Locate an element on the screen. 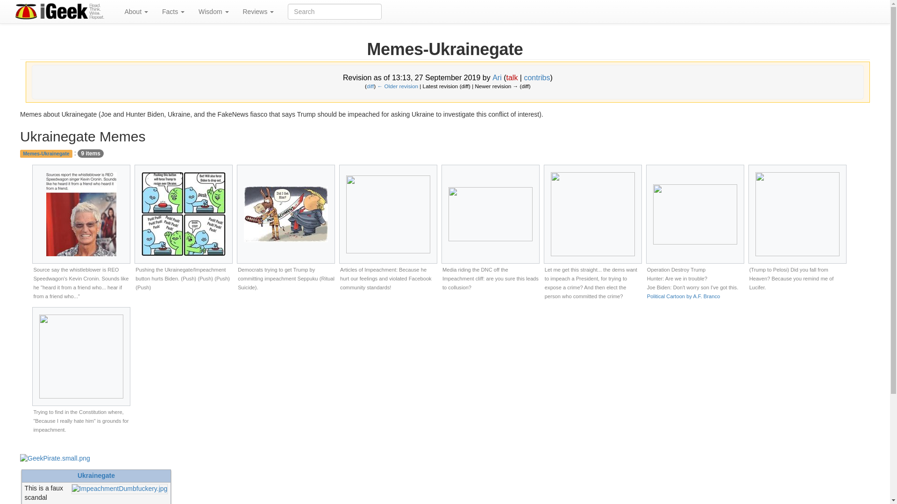 Image resolution: width=897 pixels, height=504 pixels. Memes-Ukrainegate is located at coordinates (398, 86).